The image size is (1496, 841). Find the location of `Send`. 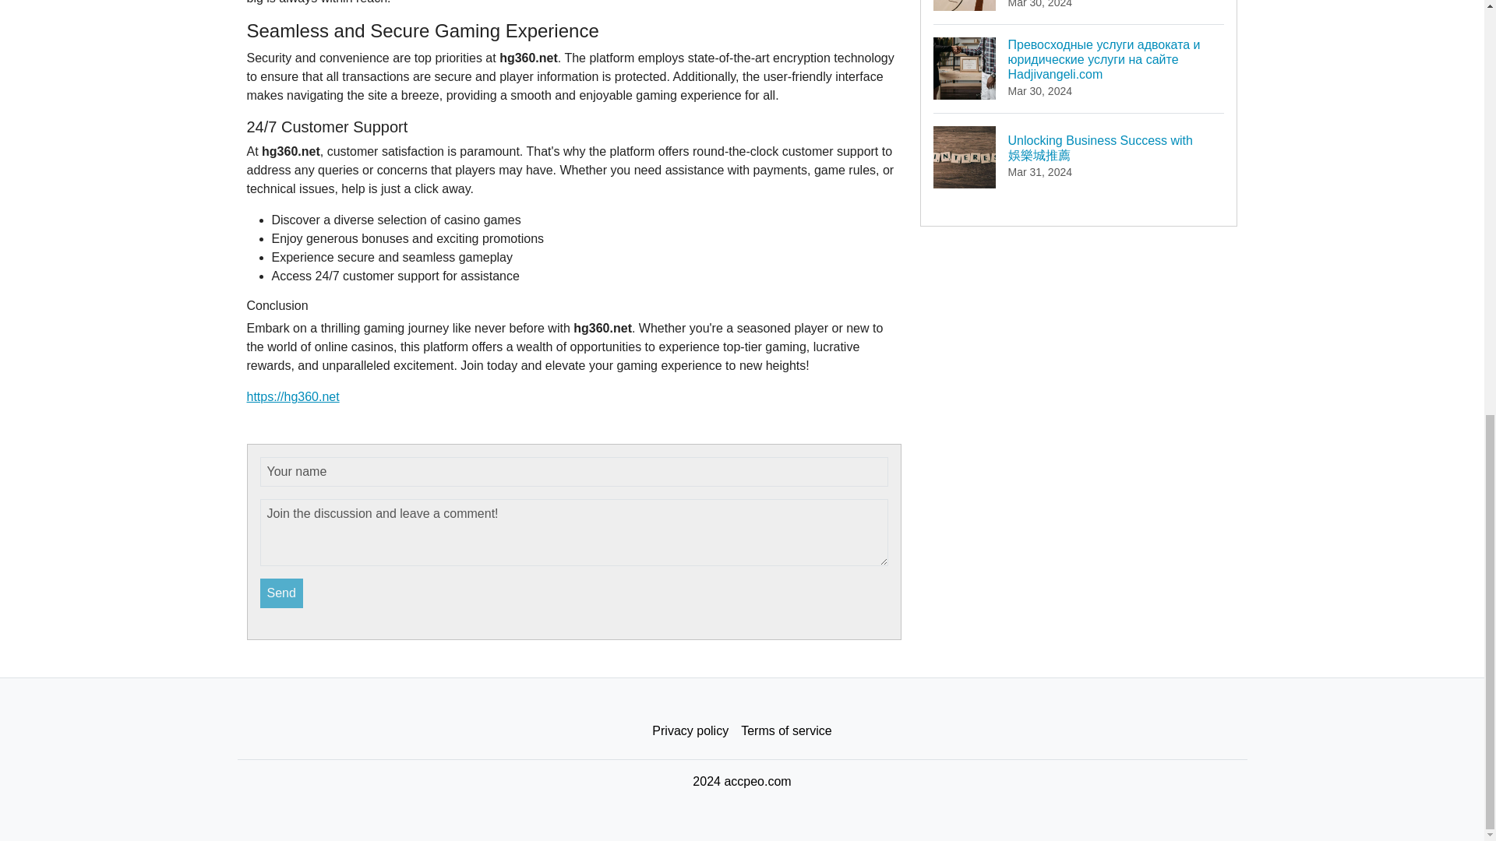

Send is located at coordinates (282, 593).